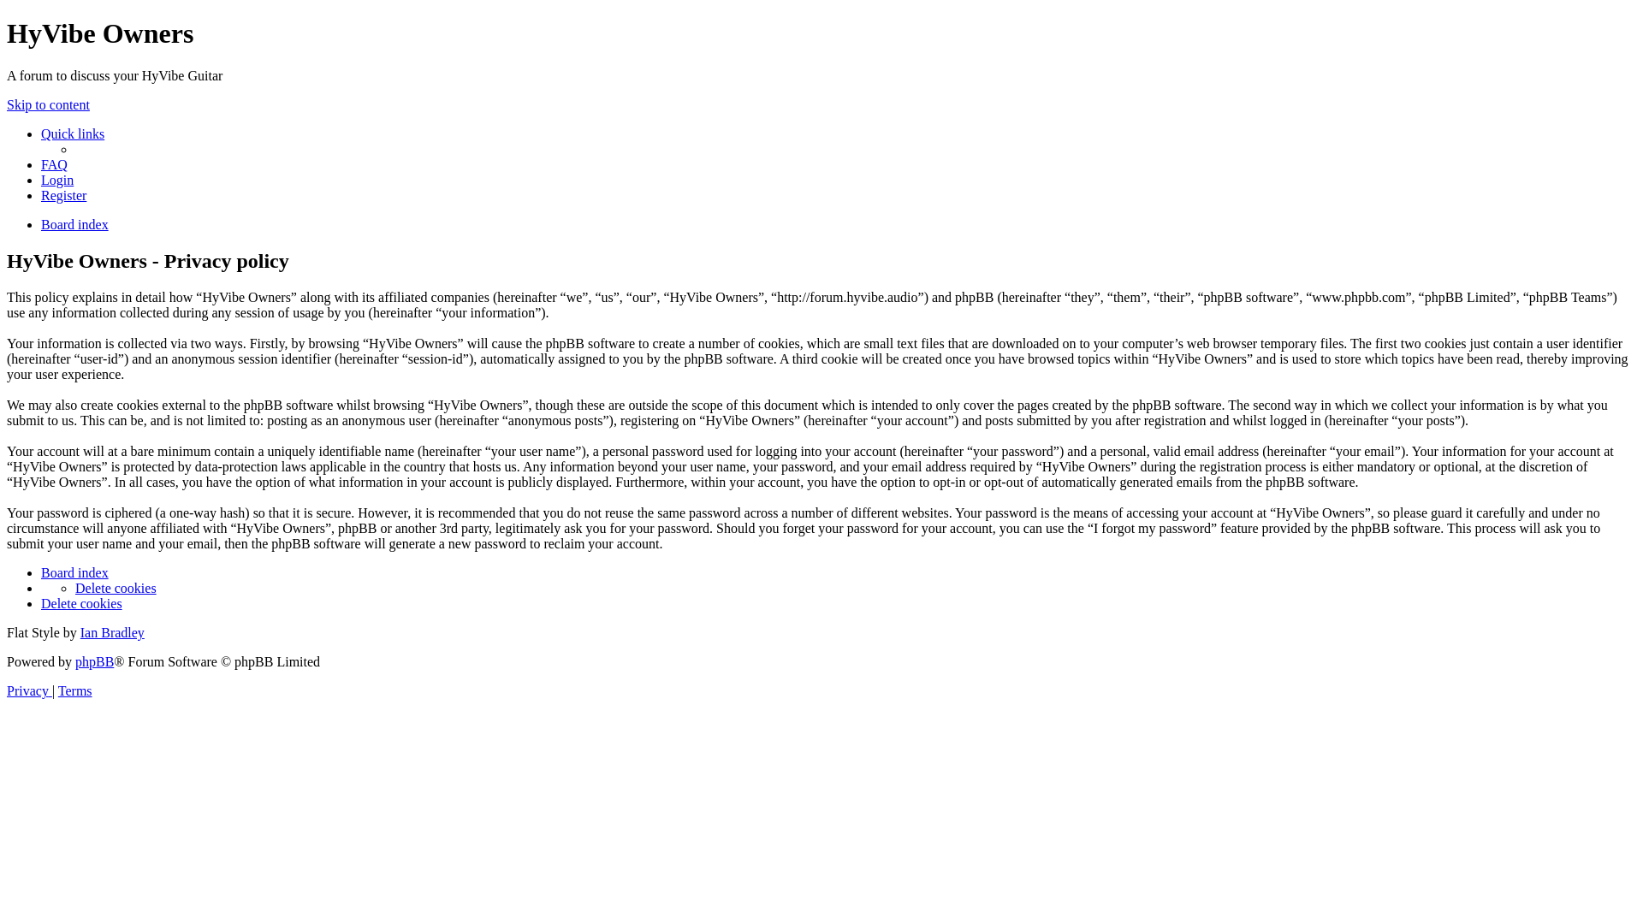 This screenshot has height=924, width=1643. I want to click on Board index, so click(75, 224).